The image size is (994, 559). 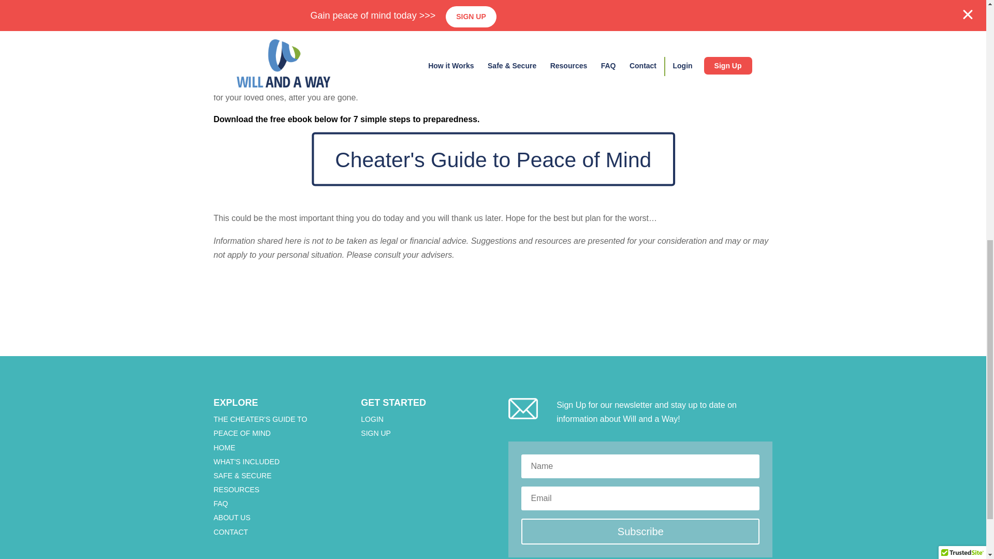 I want to click on ABOUT US, so click(x=232, y=518).